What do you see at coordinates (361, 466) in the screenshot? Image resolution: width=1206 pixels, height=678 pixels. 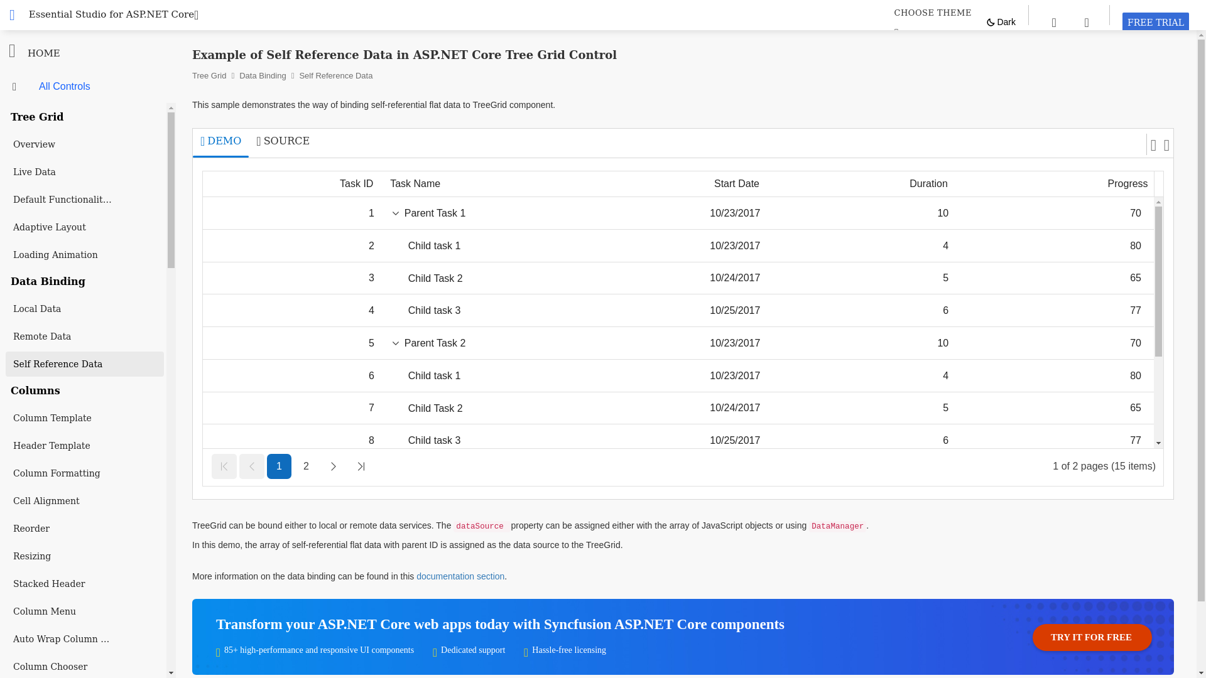 I see `Go to last page` at bounding box center [361, 466].